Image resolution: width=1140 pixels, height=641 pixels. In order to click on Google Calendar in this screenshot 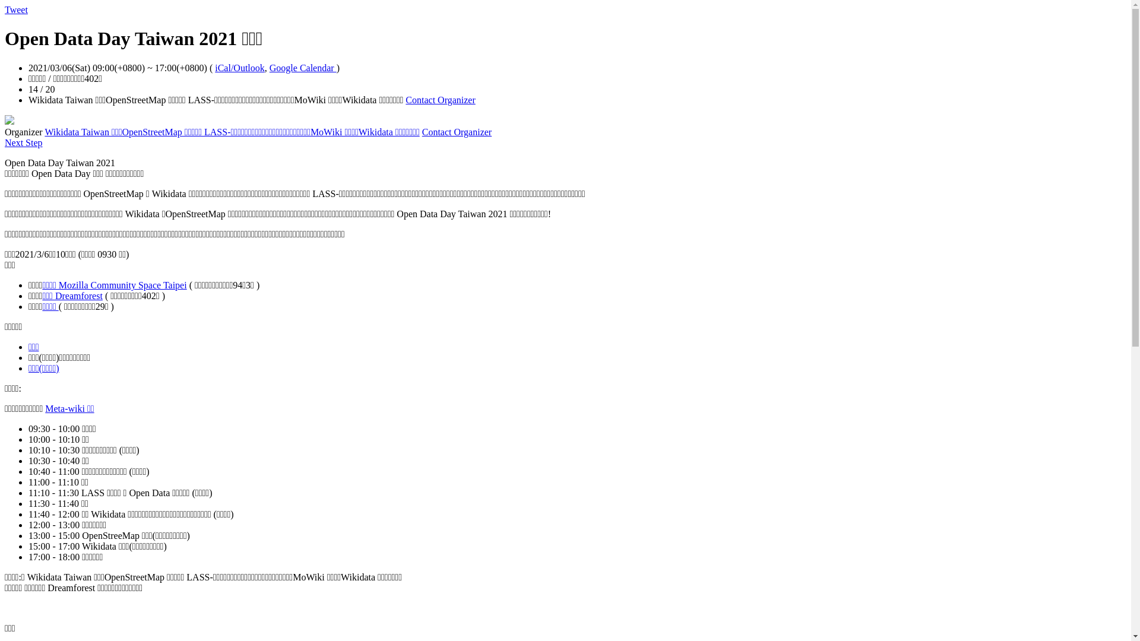, I will do `click(303, 68)`.